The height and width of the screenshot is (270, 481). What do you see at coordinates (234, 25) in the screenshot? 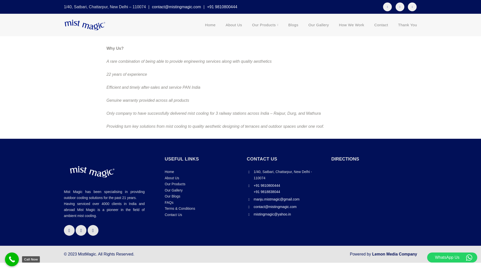
I see `About Us` at bounding box center [234, 25].